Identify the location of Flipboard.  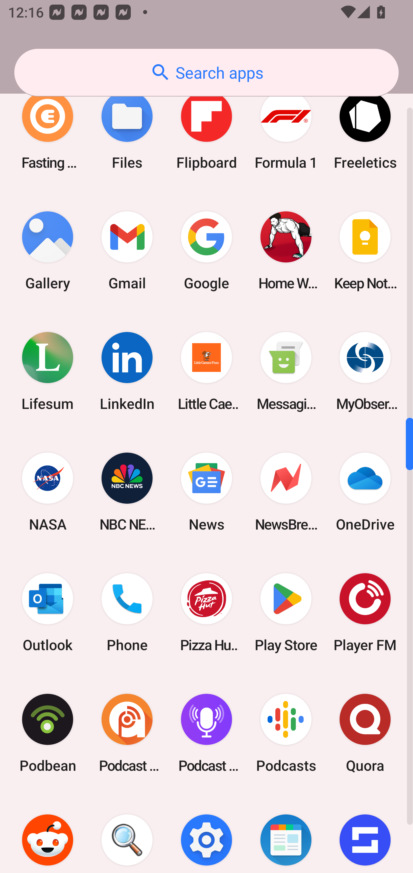
(206, 130).